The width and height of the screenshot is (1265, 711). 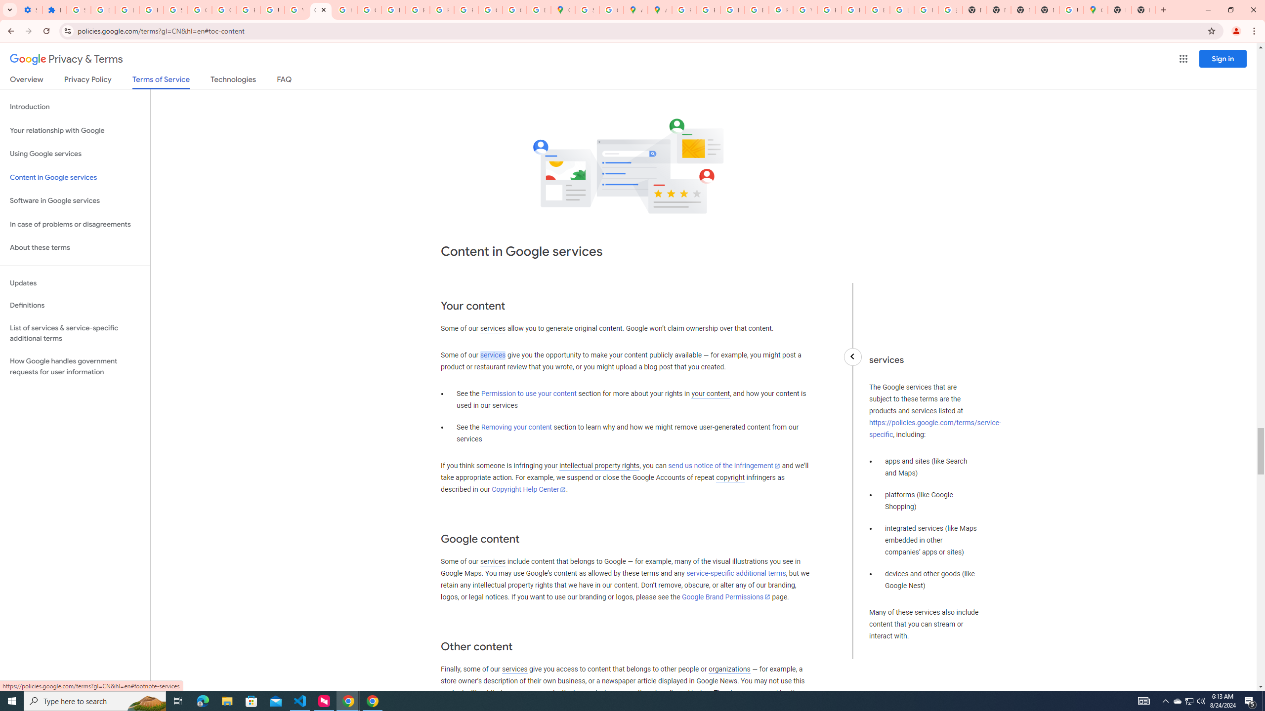 I want to click on Your relationship with Google, so click(x=75, y=130).